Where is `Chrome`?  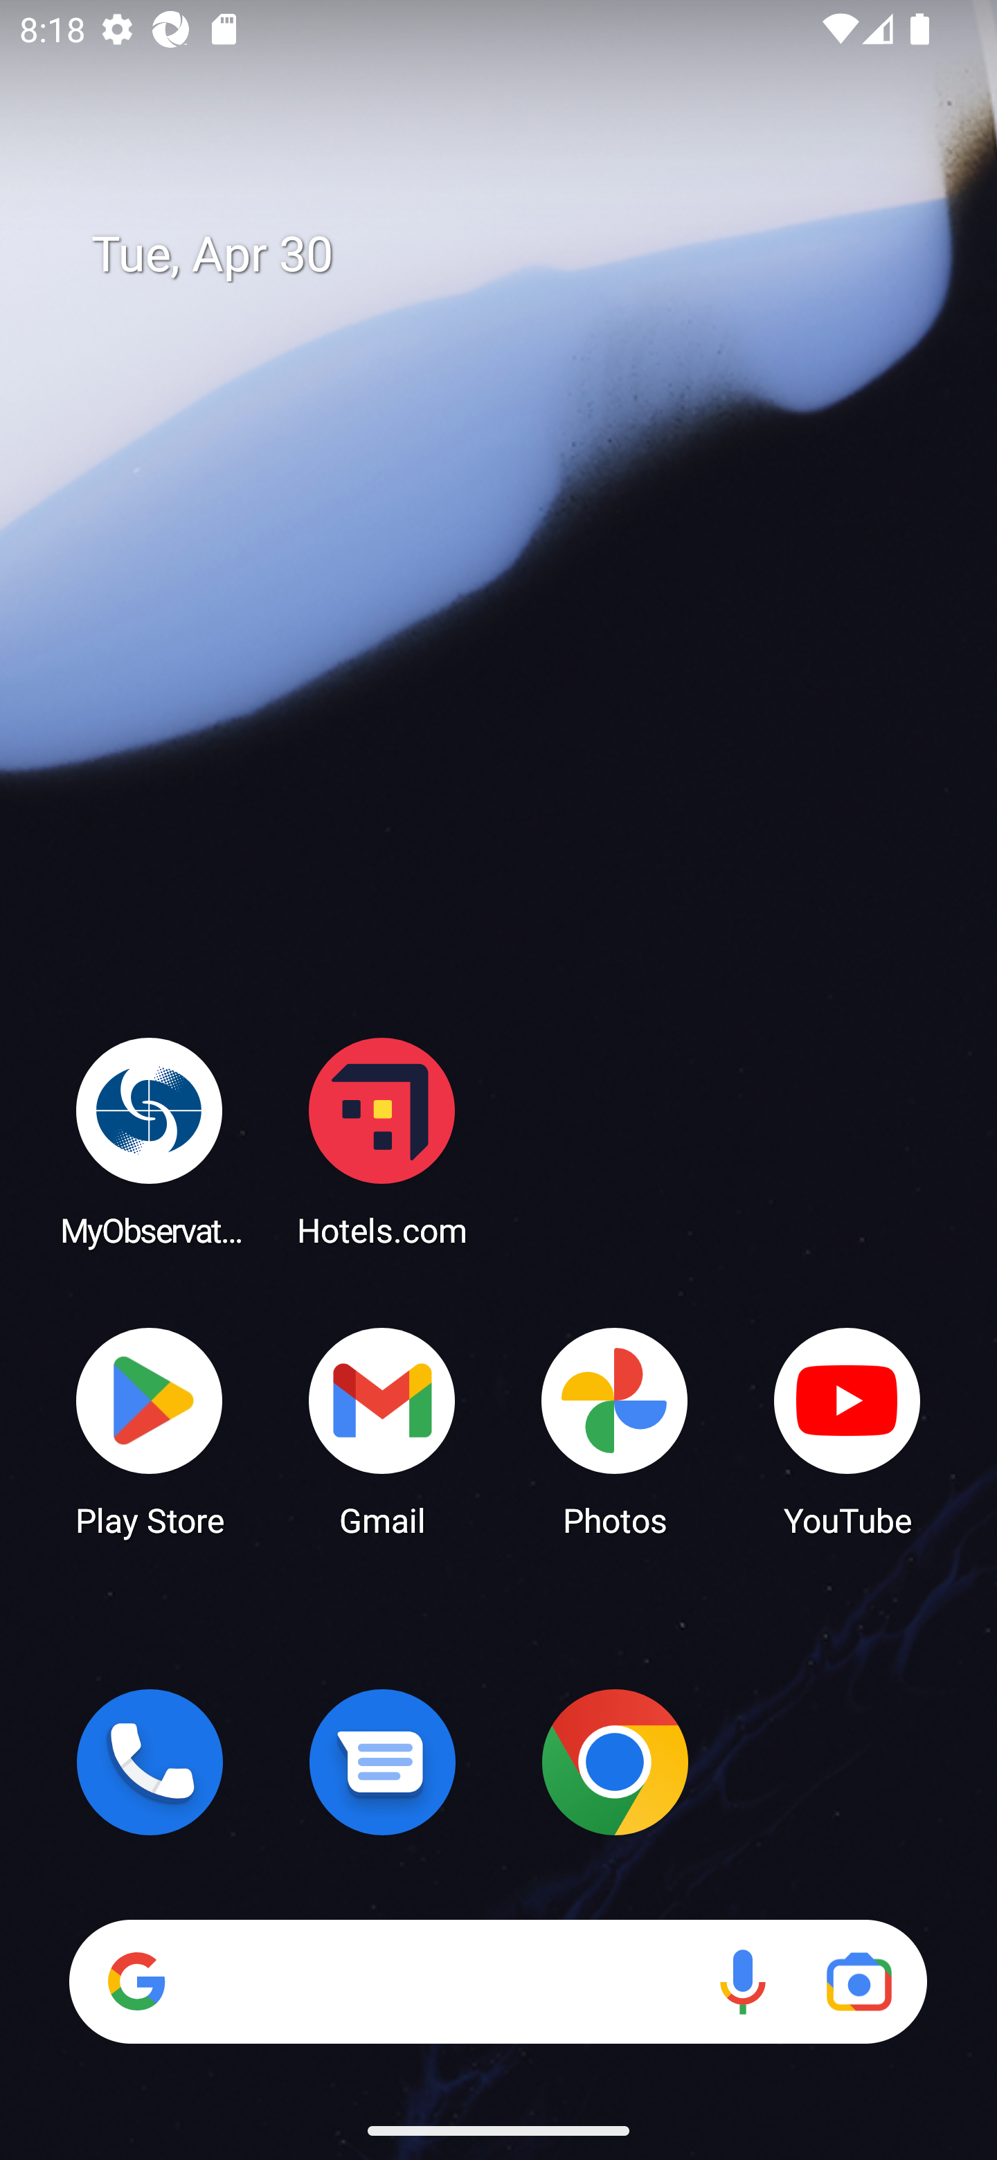
Chrome is located at coordinates (615, 1762).